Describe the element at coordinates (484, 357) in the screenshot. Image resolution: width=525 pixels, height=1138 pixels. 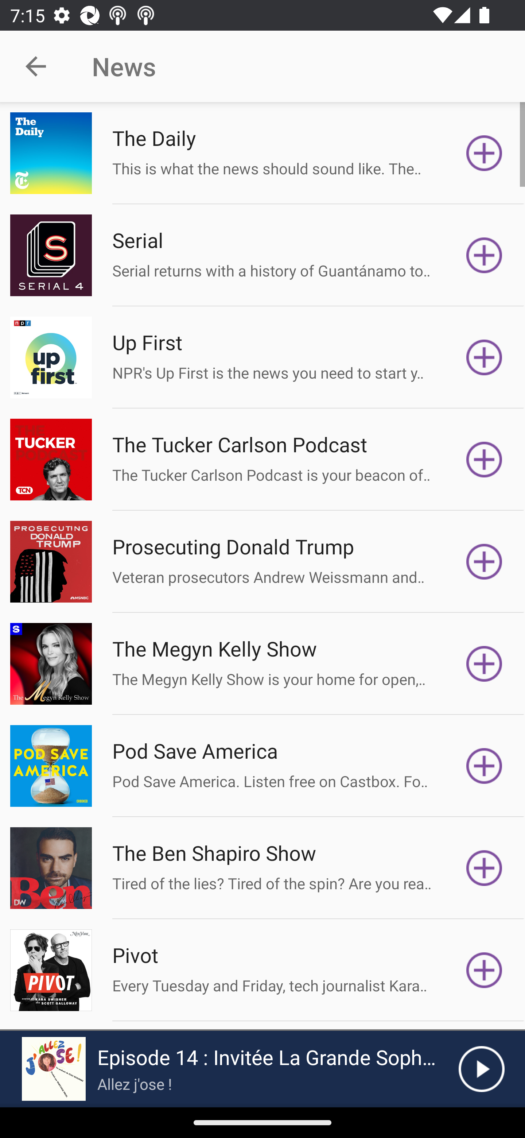
I see `Subscribe` at that location.